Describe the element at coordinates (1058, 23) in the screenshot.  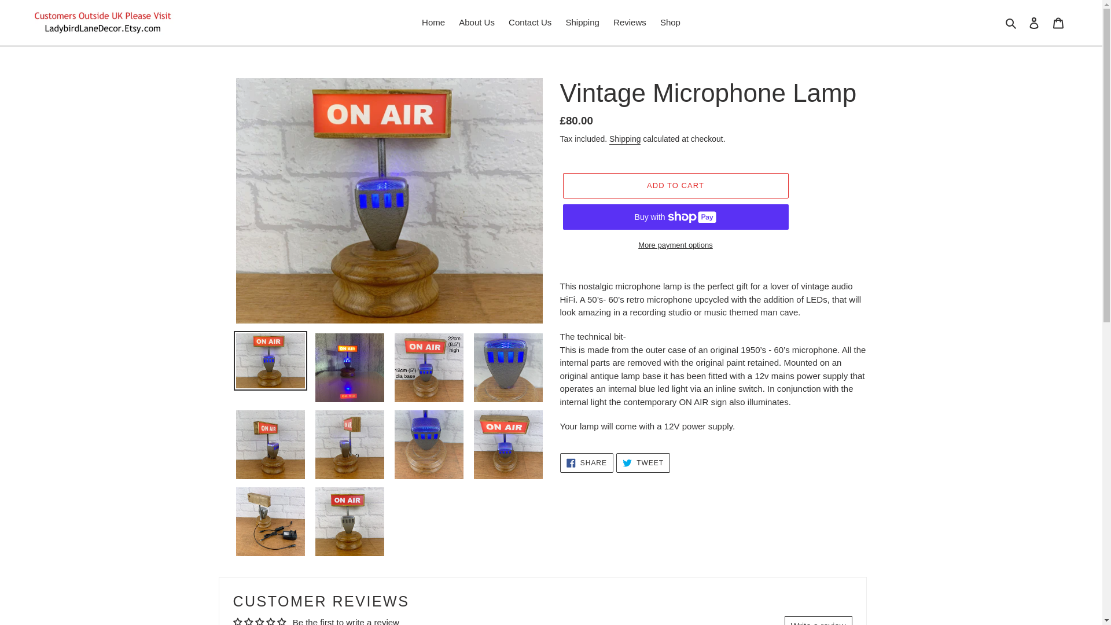
I see `Cart` at that location.